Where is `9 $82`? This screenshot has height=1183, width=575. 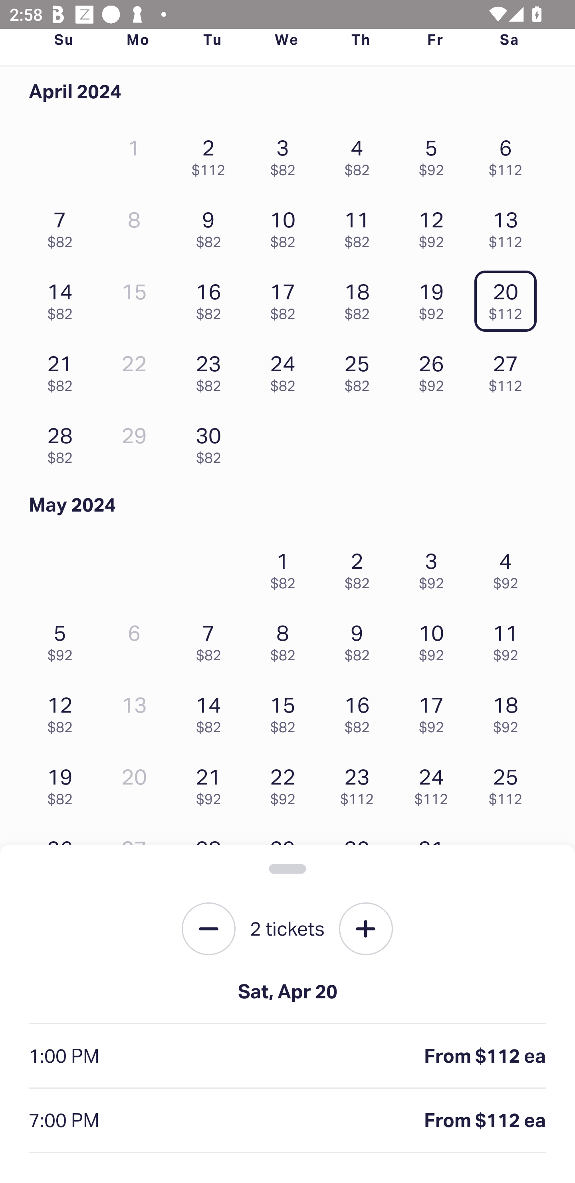 9 $82 is located at coordinates (212, 226).